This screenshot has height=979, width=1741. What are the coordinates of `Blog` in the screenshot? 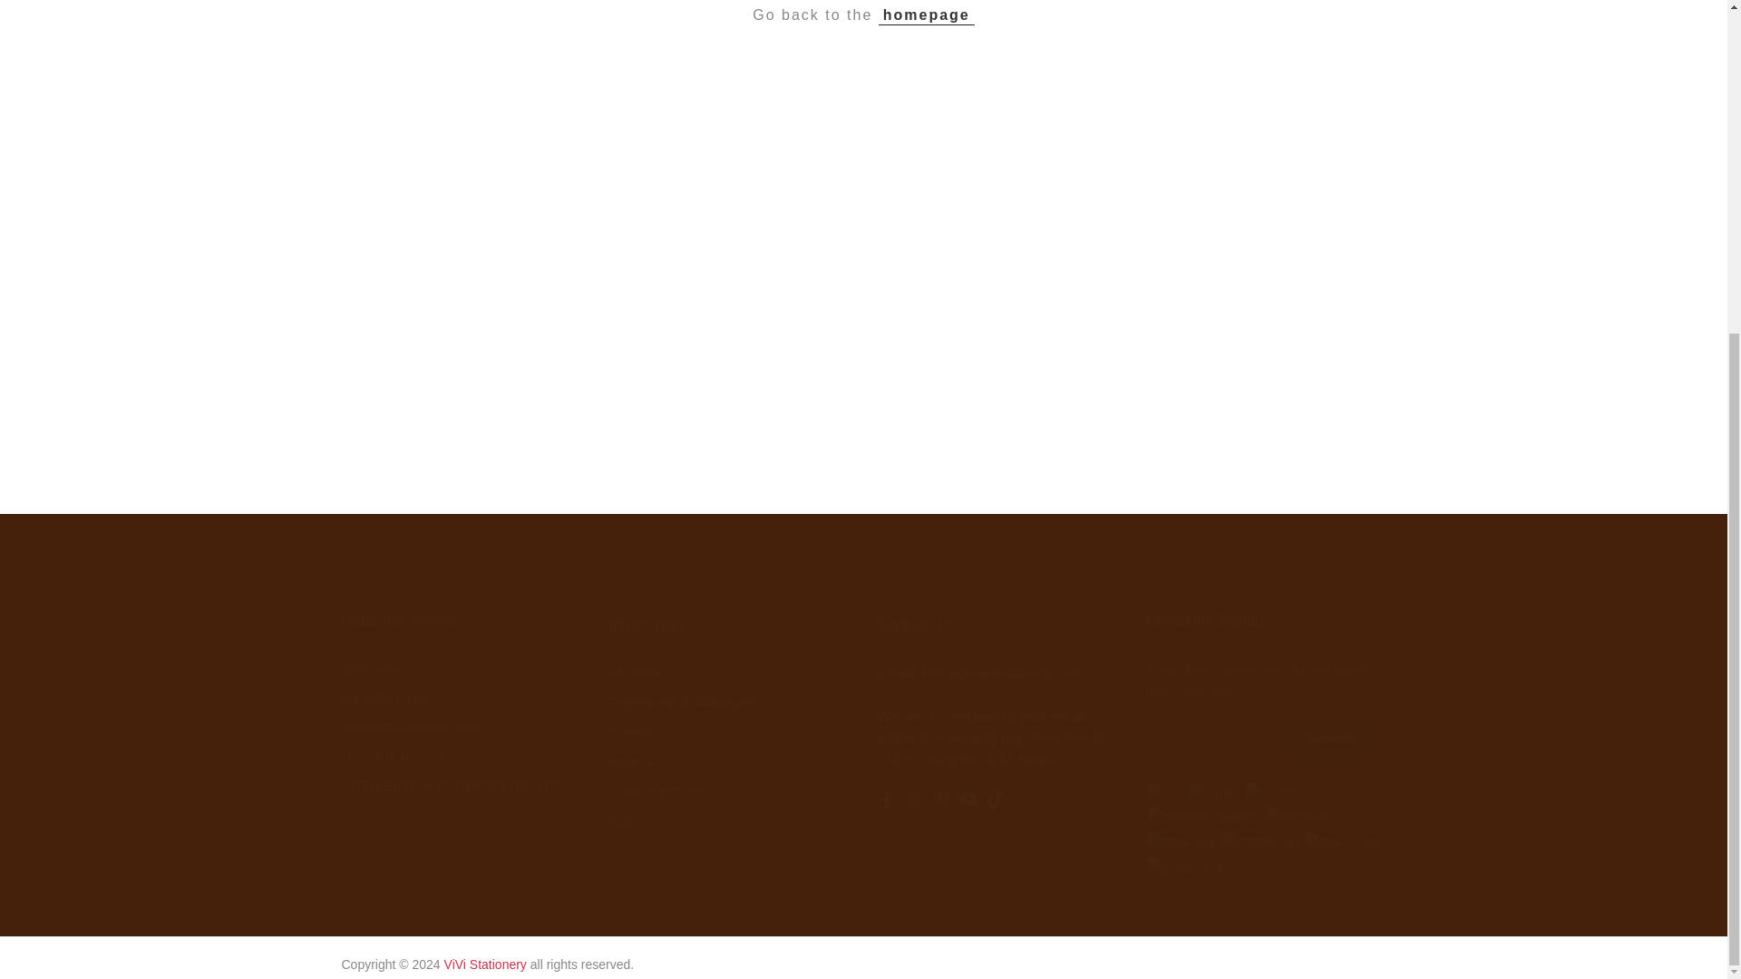 It's located at (622, 819).